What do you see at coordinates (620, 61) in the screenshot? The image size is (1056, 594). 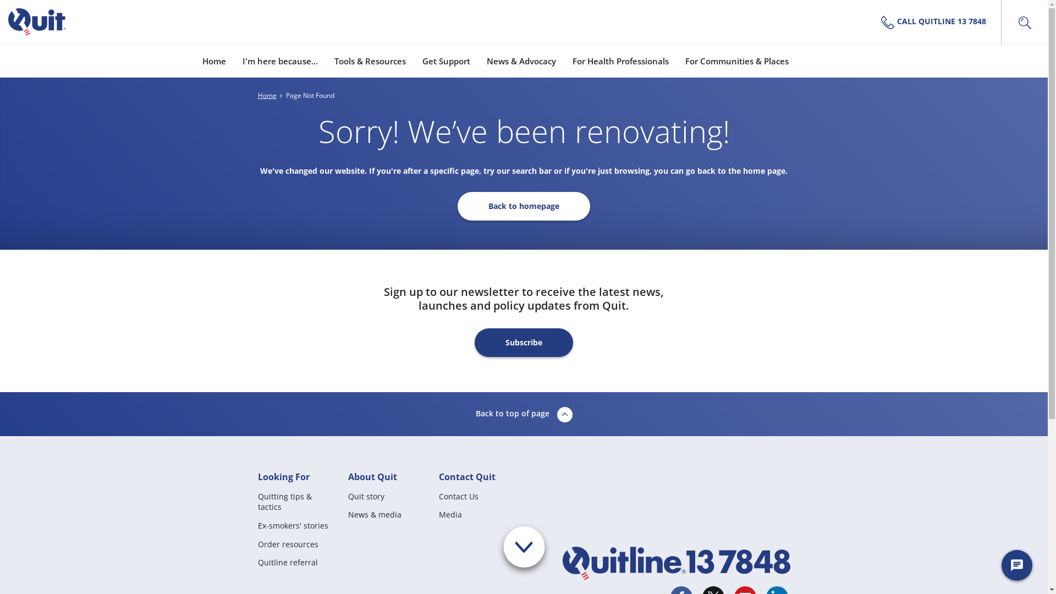 I see `For Health Professionals` at bounding box center [620, 61].